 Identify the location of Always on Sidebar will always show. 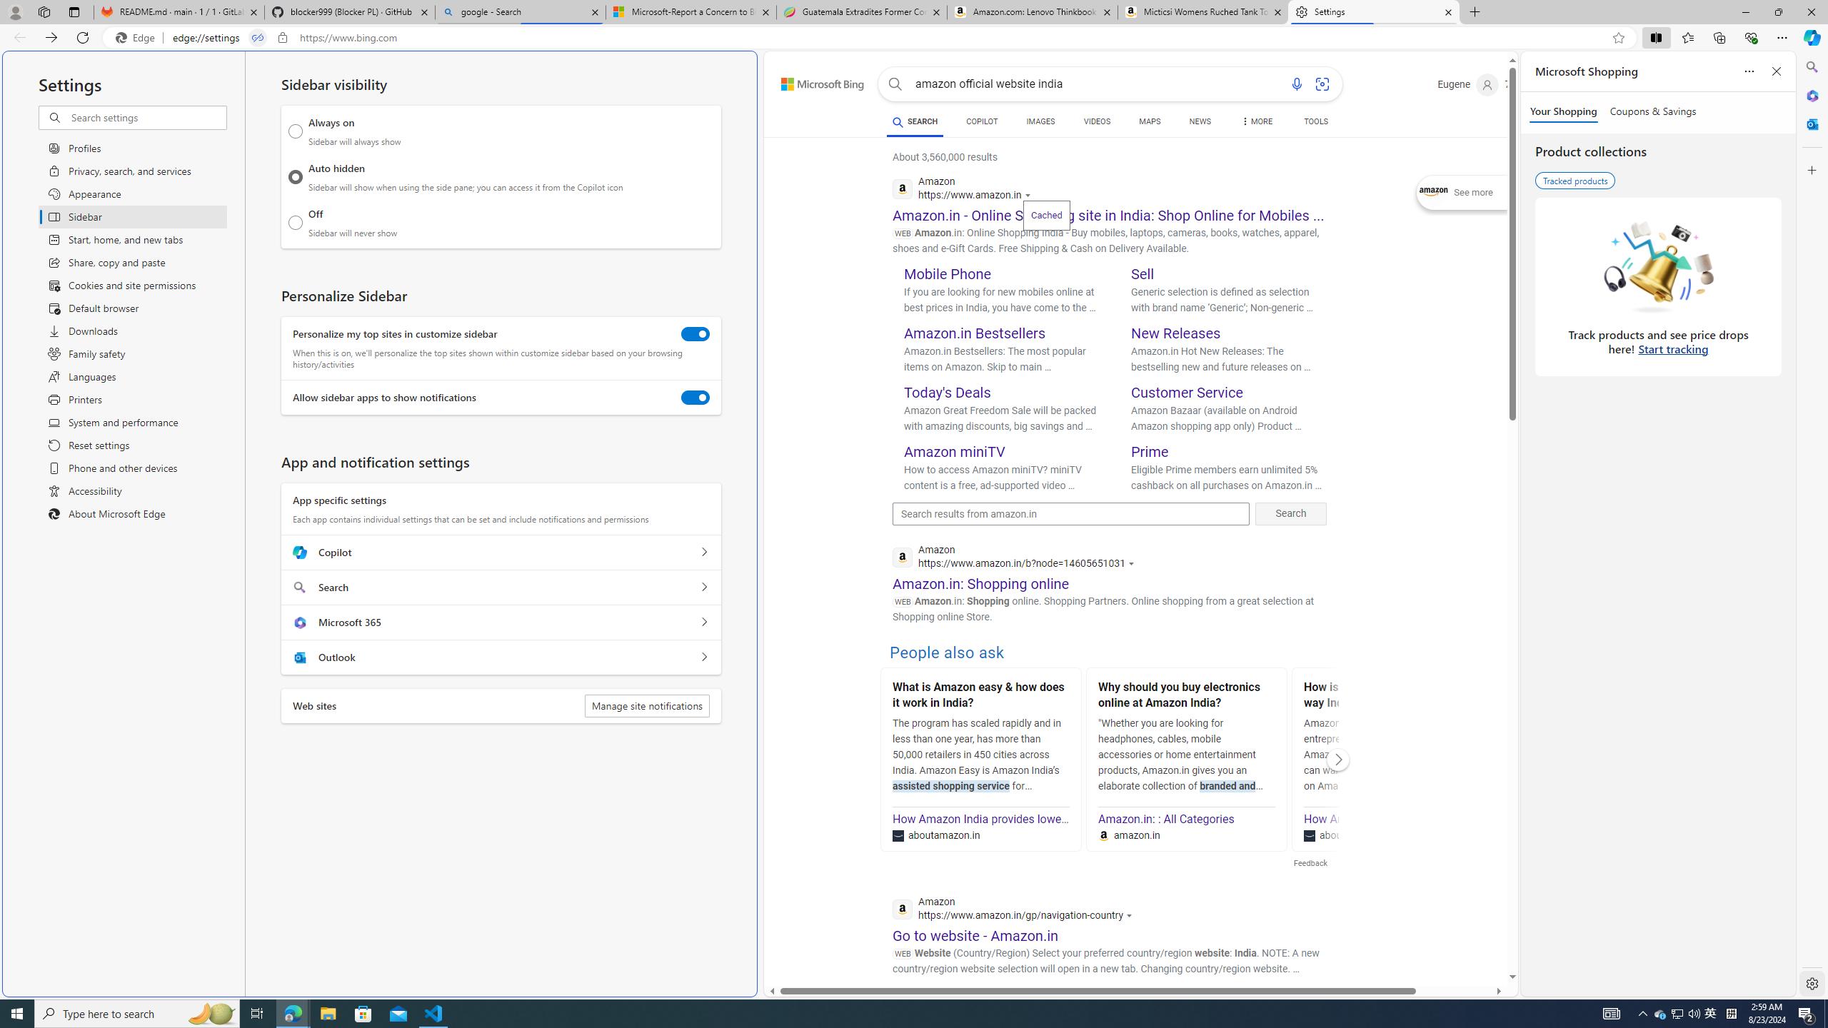
(296, 131).